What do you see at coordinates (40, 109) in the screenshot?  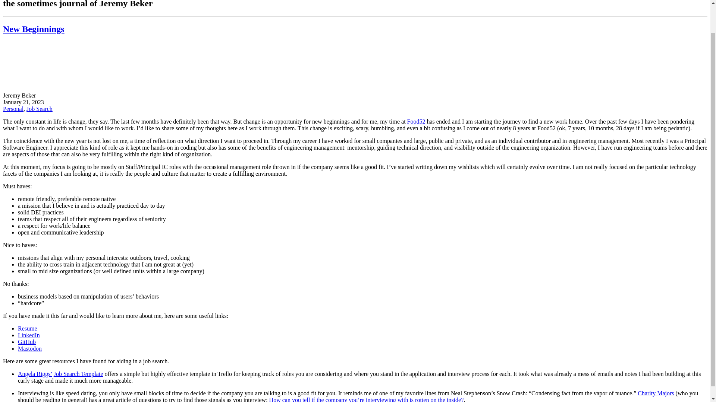 I see `Job Search` at bounding box center [40, 109].